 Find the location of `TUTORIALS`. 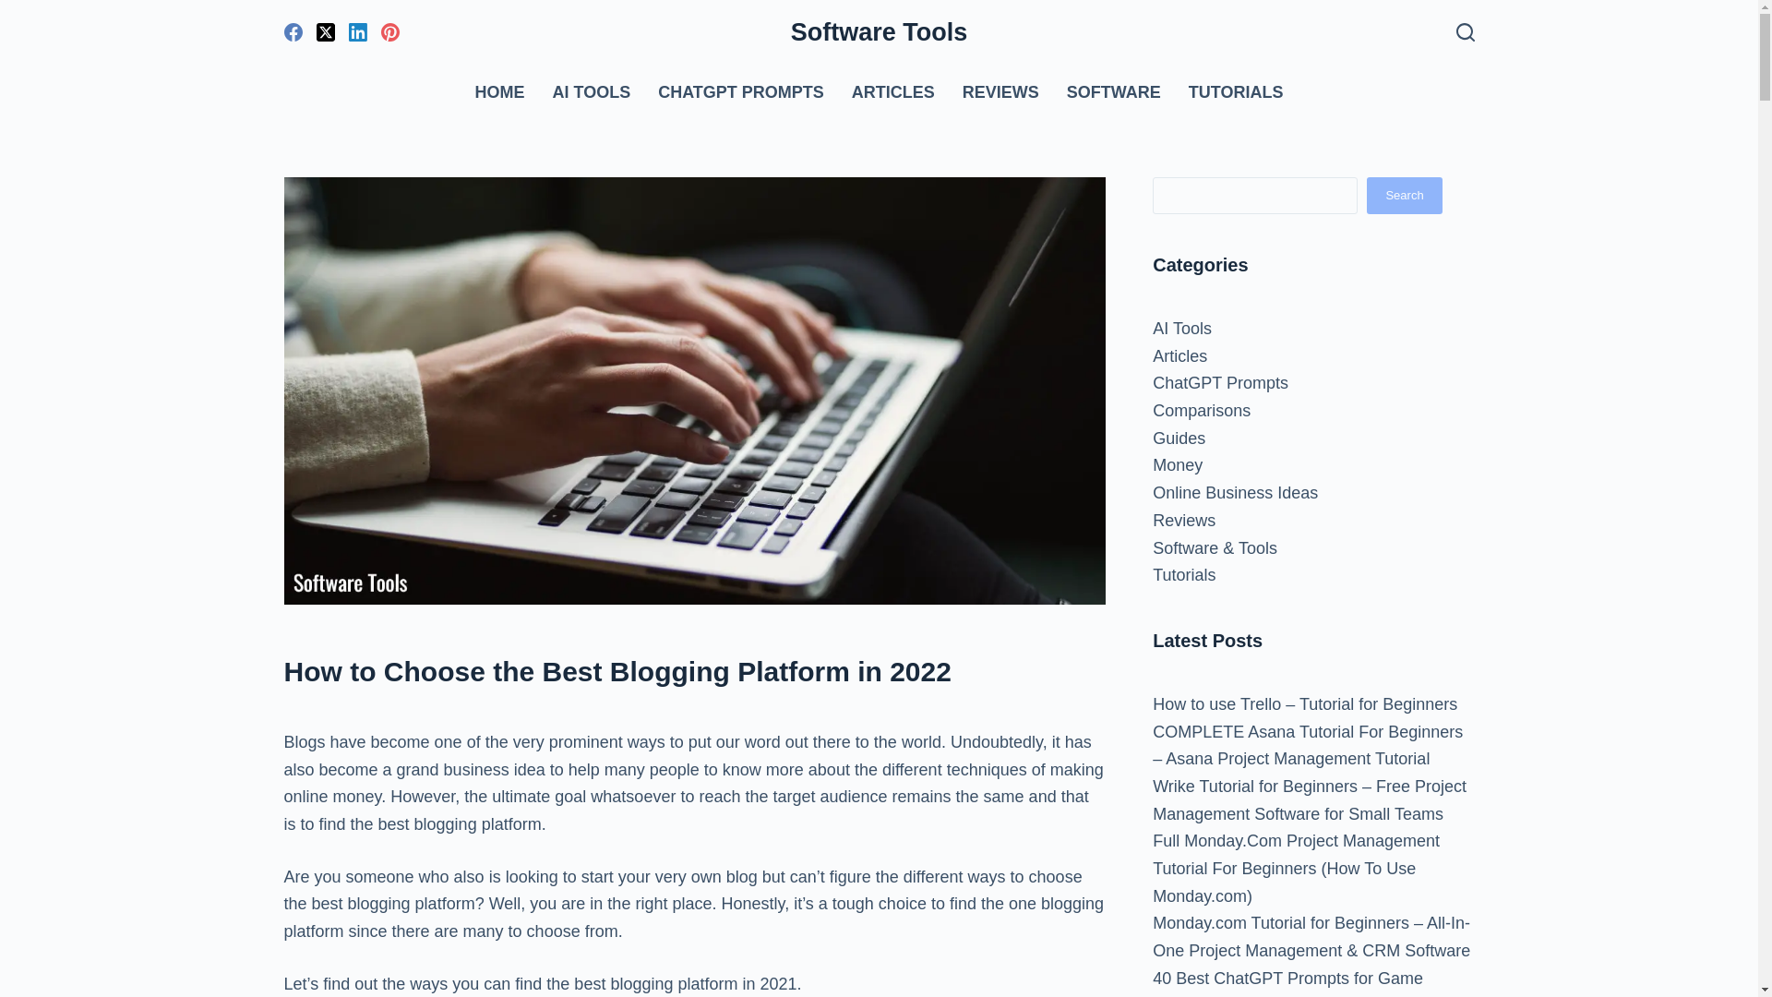

TUTORIALS is located at coordinates (1228, 92).